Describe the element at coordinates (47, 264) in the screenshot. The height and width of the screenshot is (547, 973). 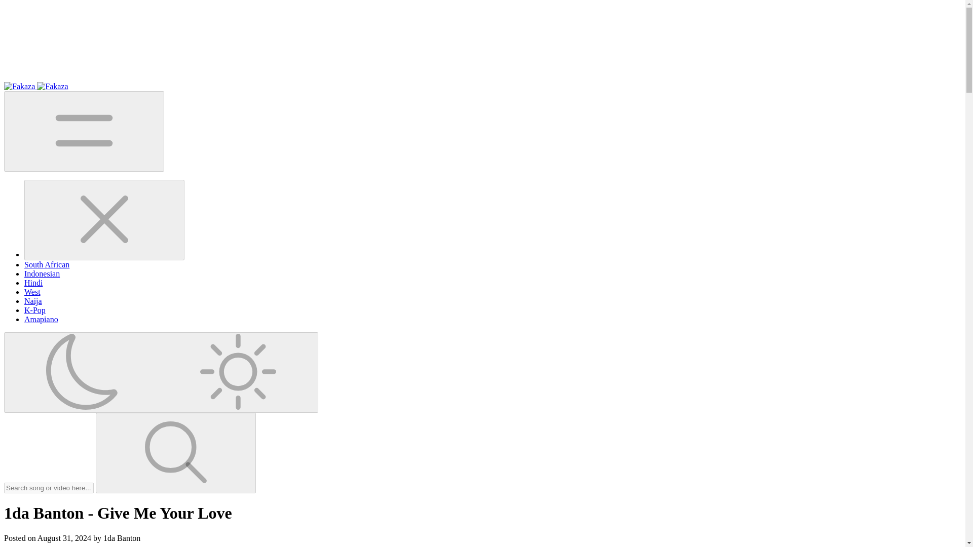
I see `South African` at that location.